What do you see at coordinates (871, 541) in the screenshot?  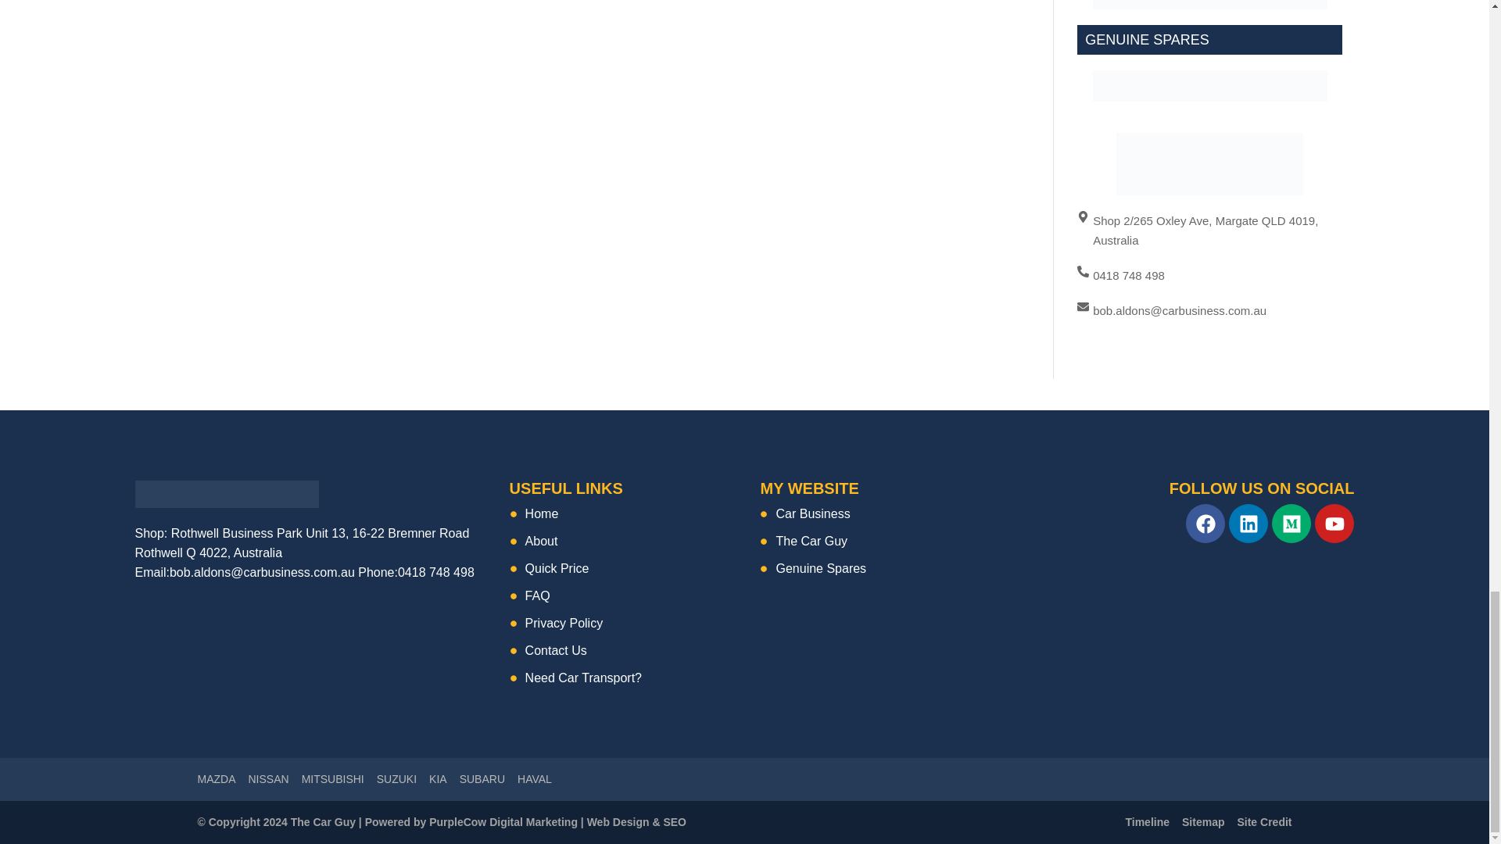 I see `The Car Guy` at bounding box center [871, 541].